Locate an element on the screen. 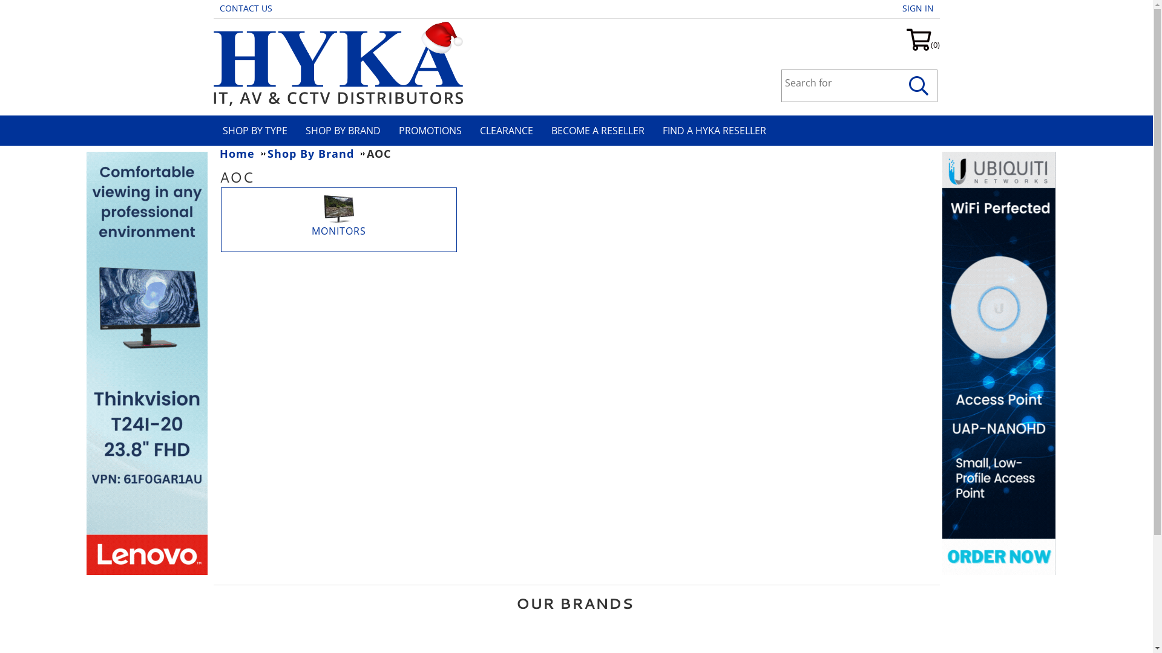  Start search is located at coordinates (919, 86).